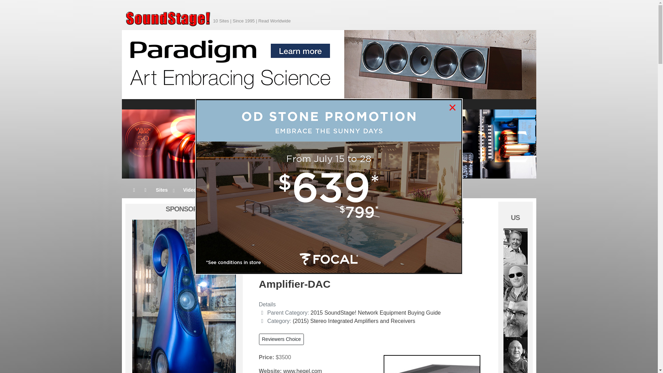 Image resolution: width=663 pixels, height=373 pixels. What do you see at coordinates (515, 282) in the screenshot?
I see `Morrison 70W` at bounding box center [515, 282].